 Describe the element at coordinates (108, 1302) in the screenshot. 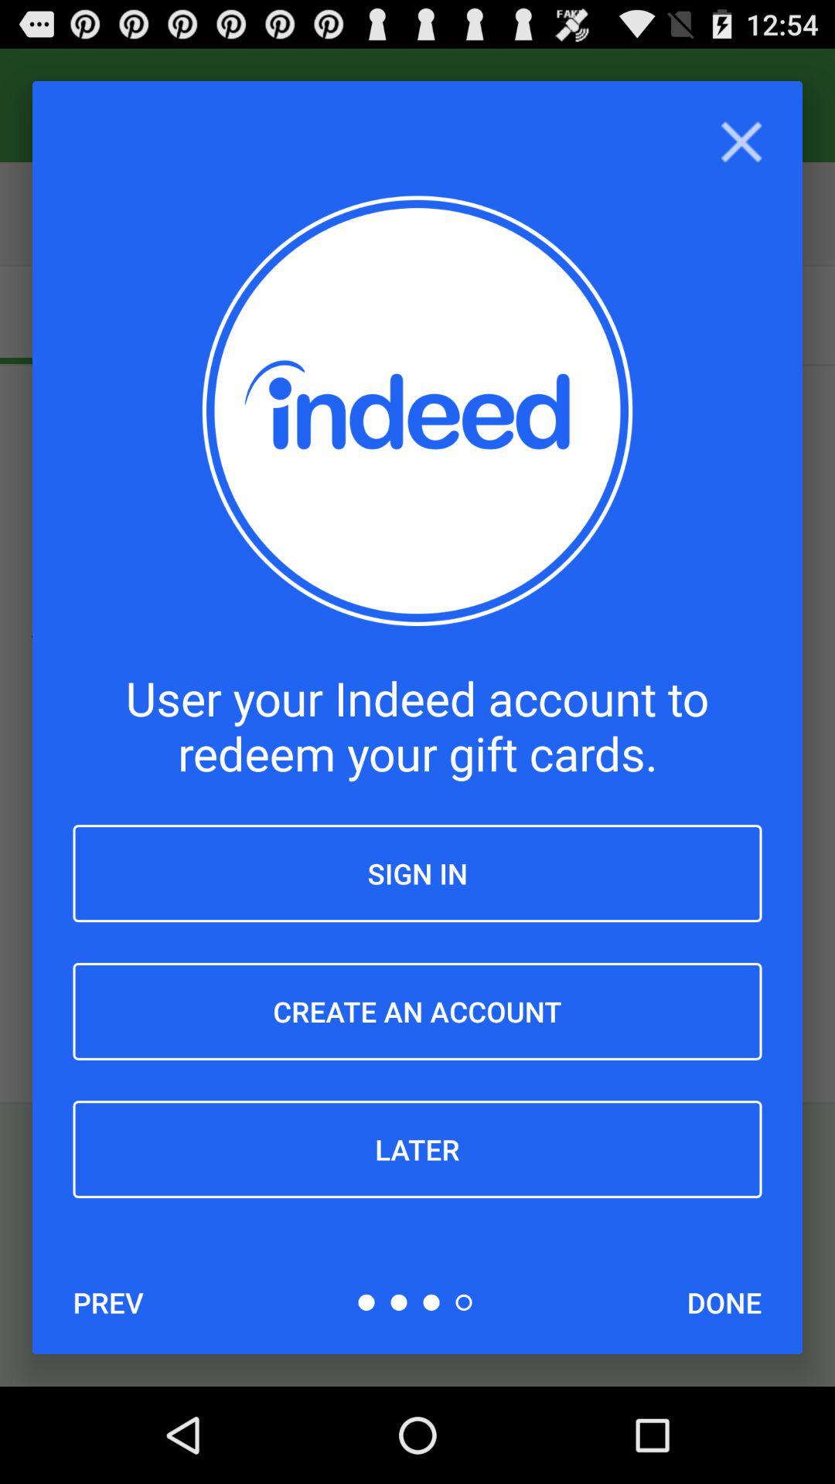

I see `select item below the later` at that location.